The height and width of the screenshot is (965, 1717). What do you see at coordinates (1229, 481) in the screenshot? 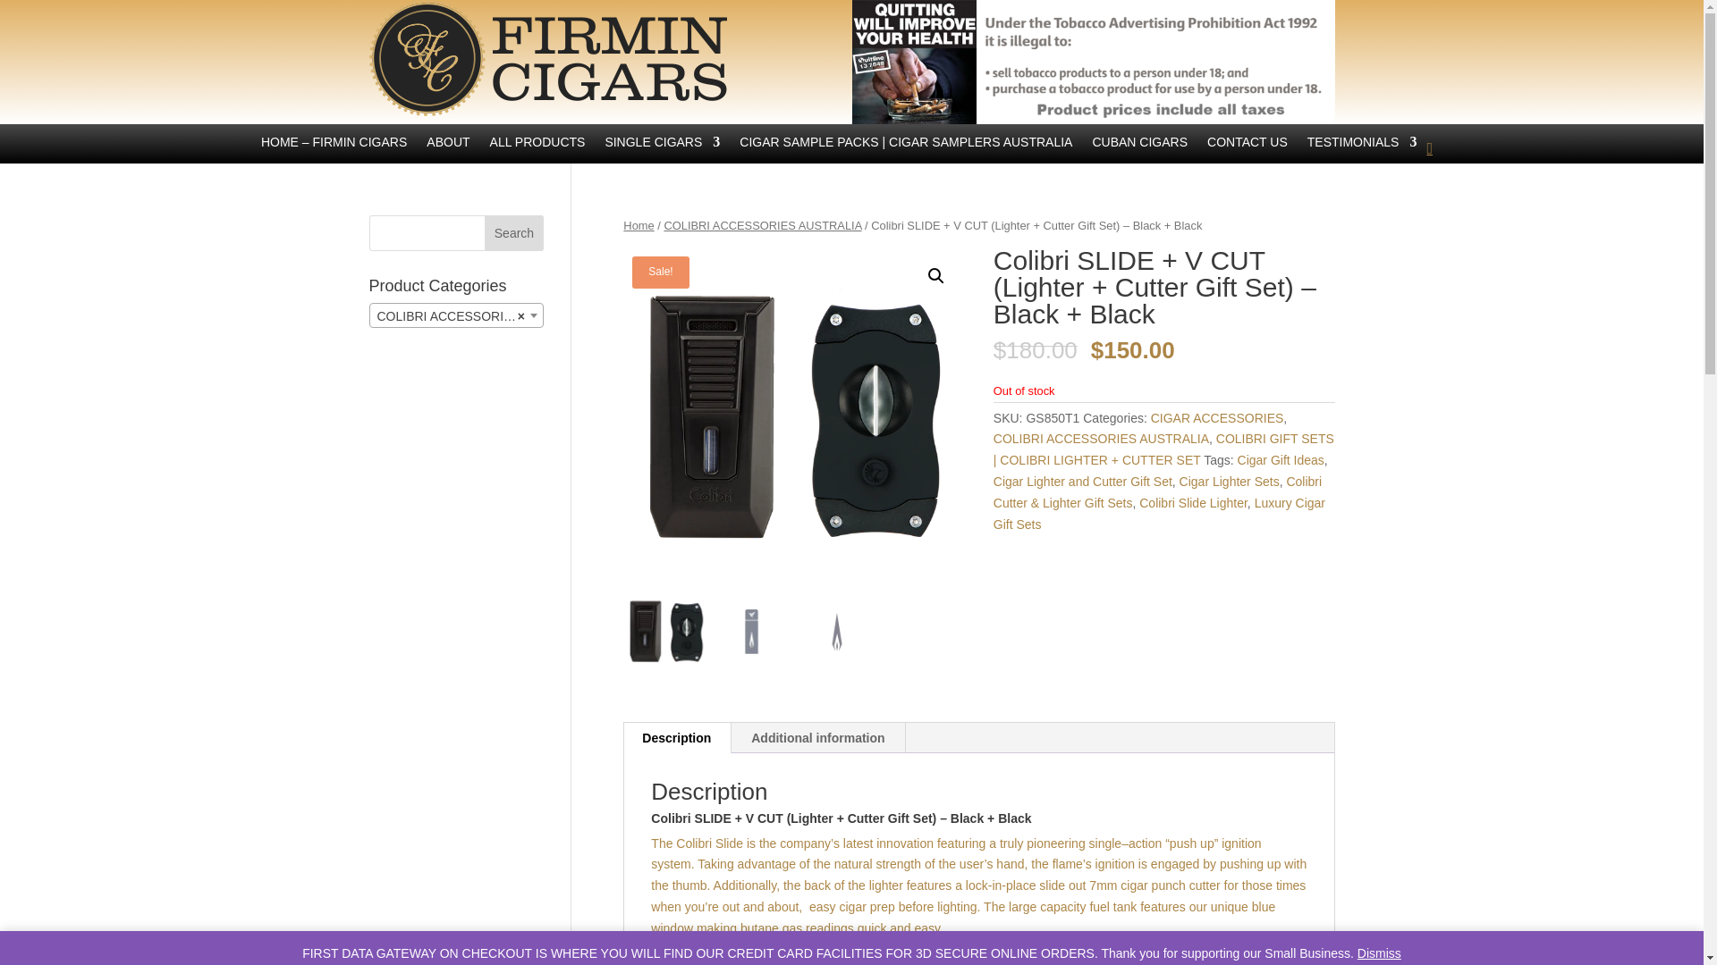
I see `Cigar Lighter Sets` at bounding box center [1229, 481].